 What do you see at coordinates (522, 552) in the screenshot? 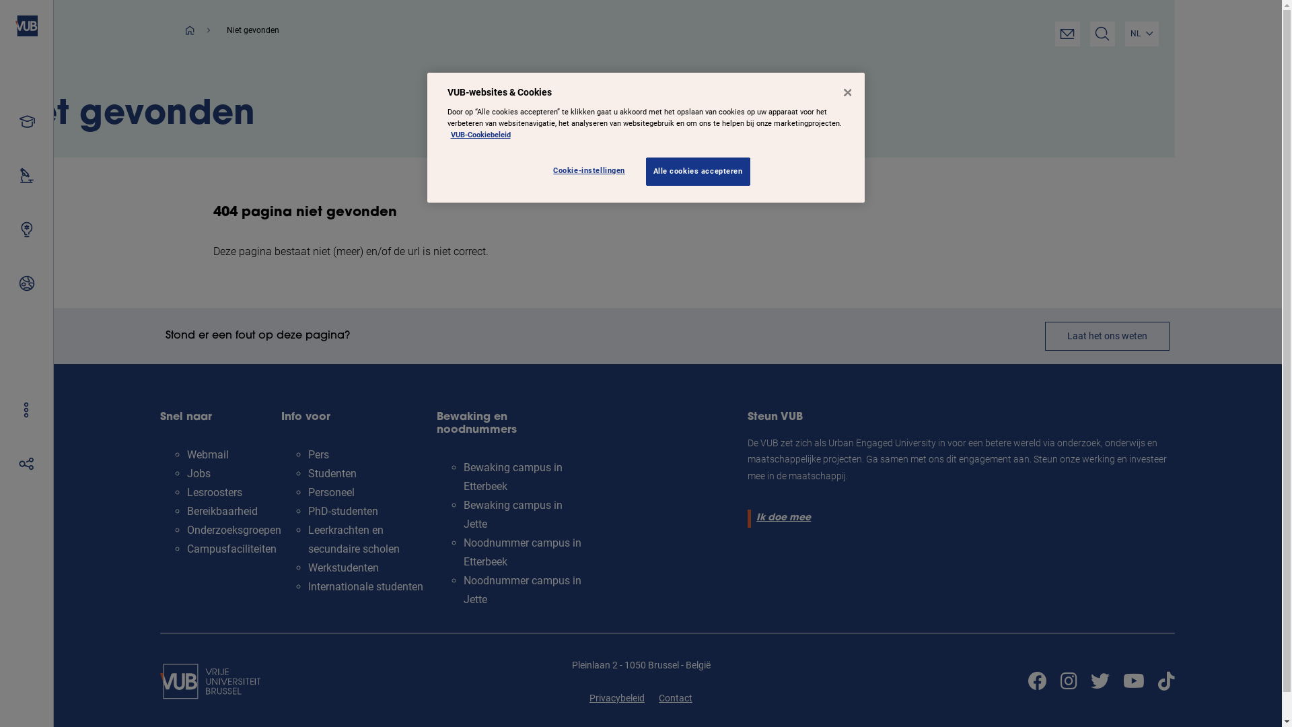
I see `Noodnummer campus in Etterbeek` at bounding box center [522, 552].